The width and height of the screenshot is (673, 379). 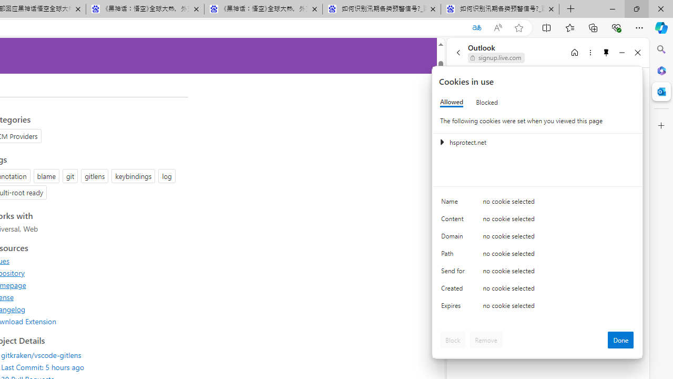 What do you see at coordinates (620, 340) in the screenshot?
I see `Done` at bounding box center [620, 340].